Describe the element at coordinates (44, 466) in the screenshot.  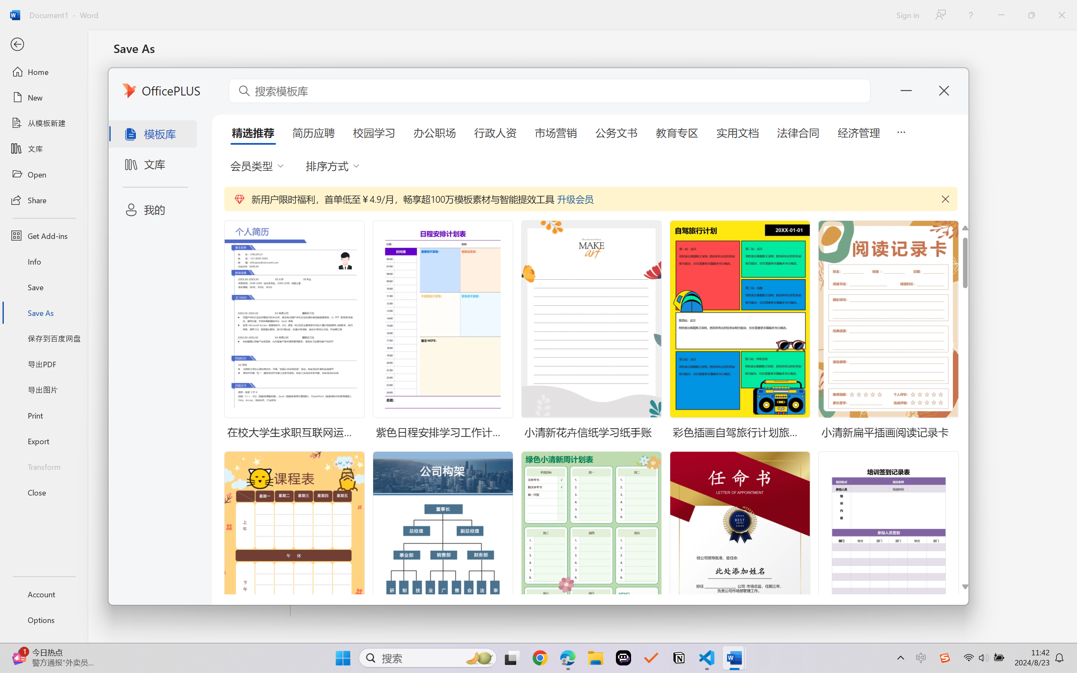
I see `Transform` at that location.